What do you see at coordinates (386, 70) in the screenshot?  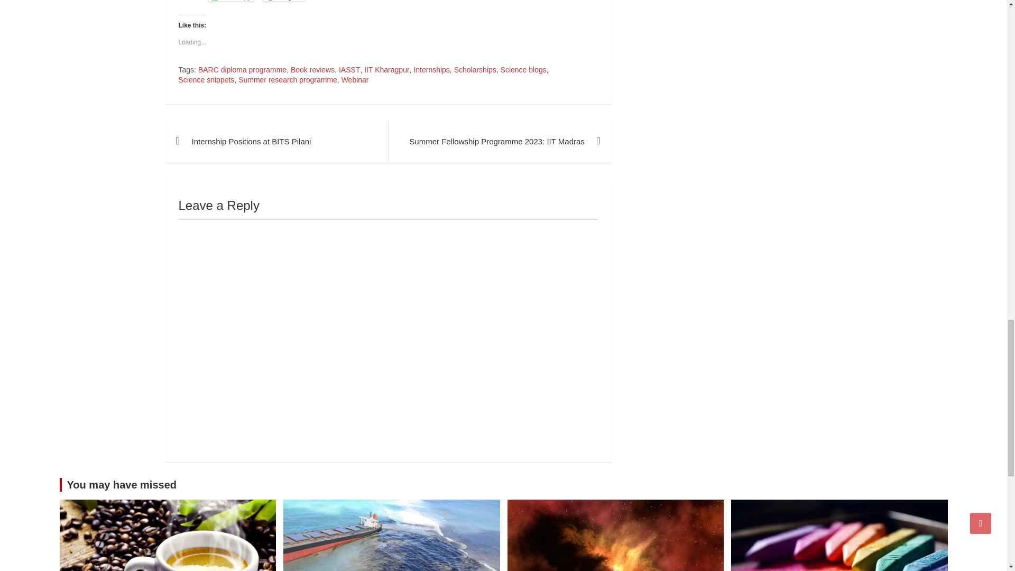 I see `IIT Kharagpur` at bounding box center [386, 70].